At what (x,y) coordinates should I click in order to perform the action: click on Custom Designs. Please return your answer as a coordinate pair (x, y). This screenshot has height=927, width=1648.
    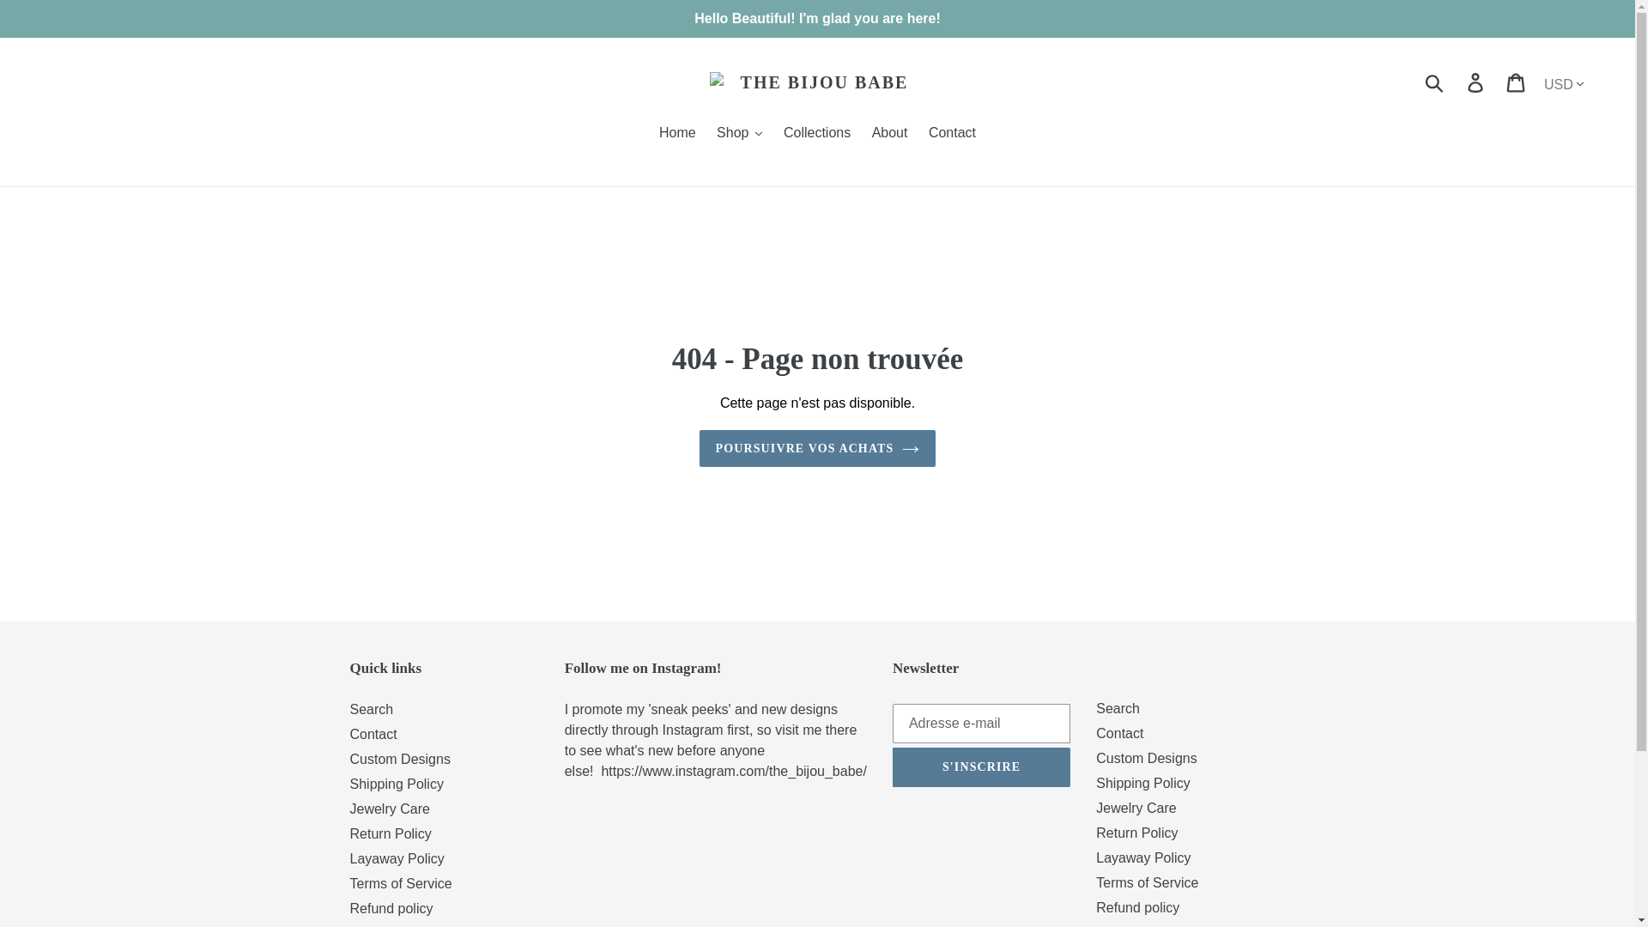
    Looking at the image, I should click on (400, 759).